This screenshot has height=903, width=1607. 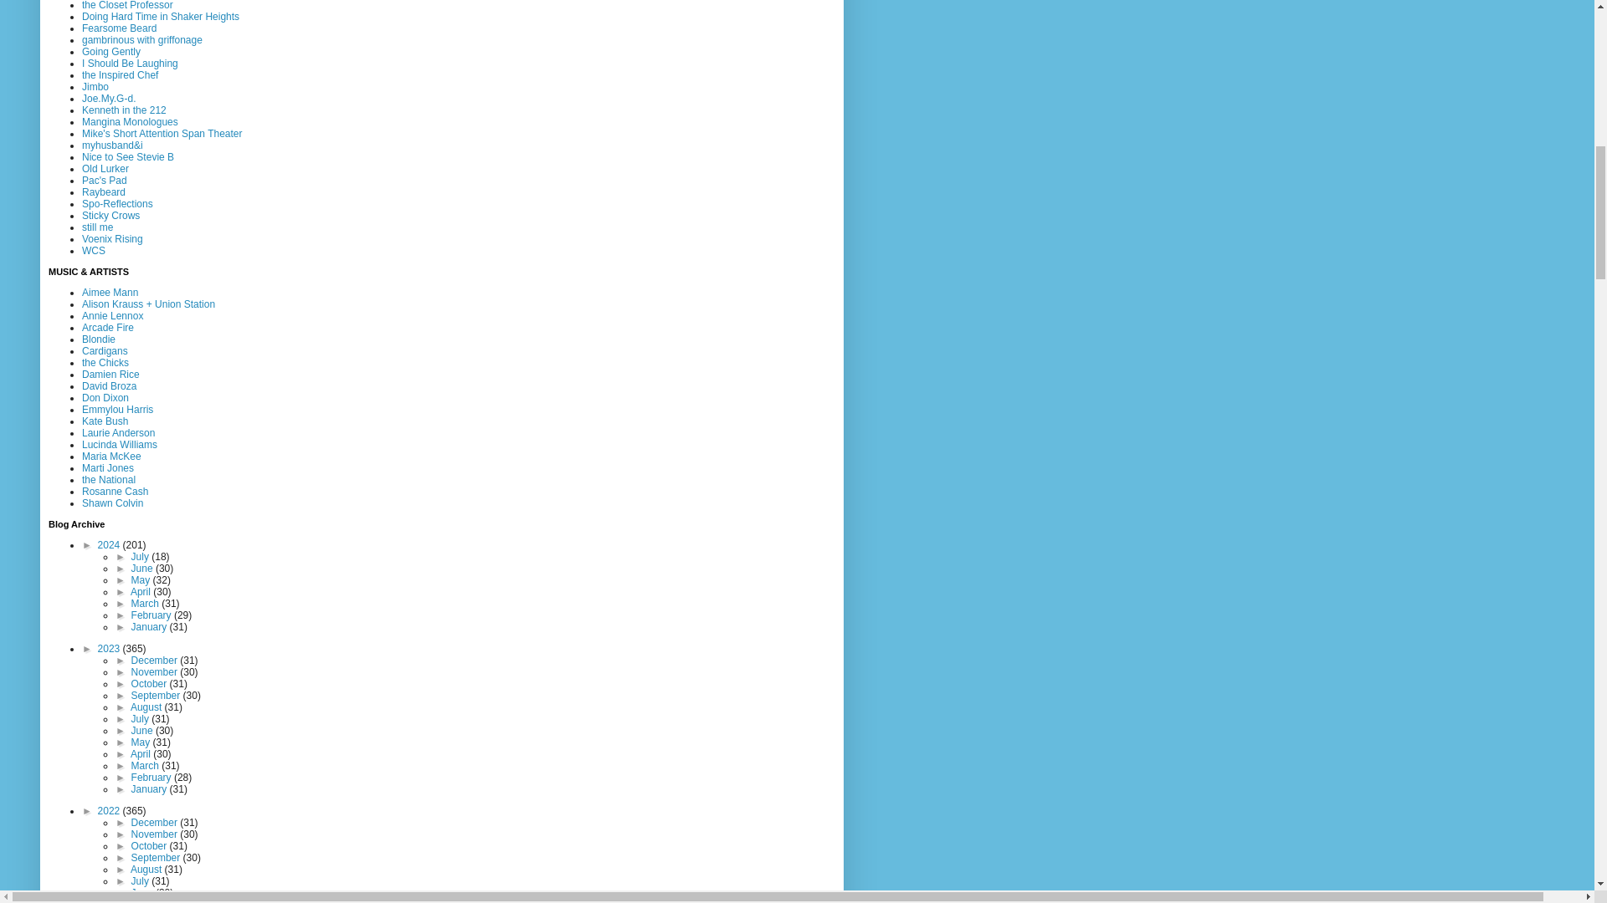 I want to click on Doing Hard Time in Shaker Heights, so click(x=161, y=17).